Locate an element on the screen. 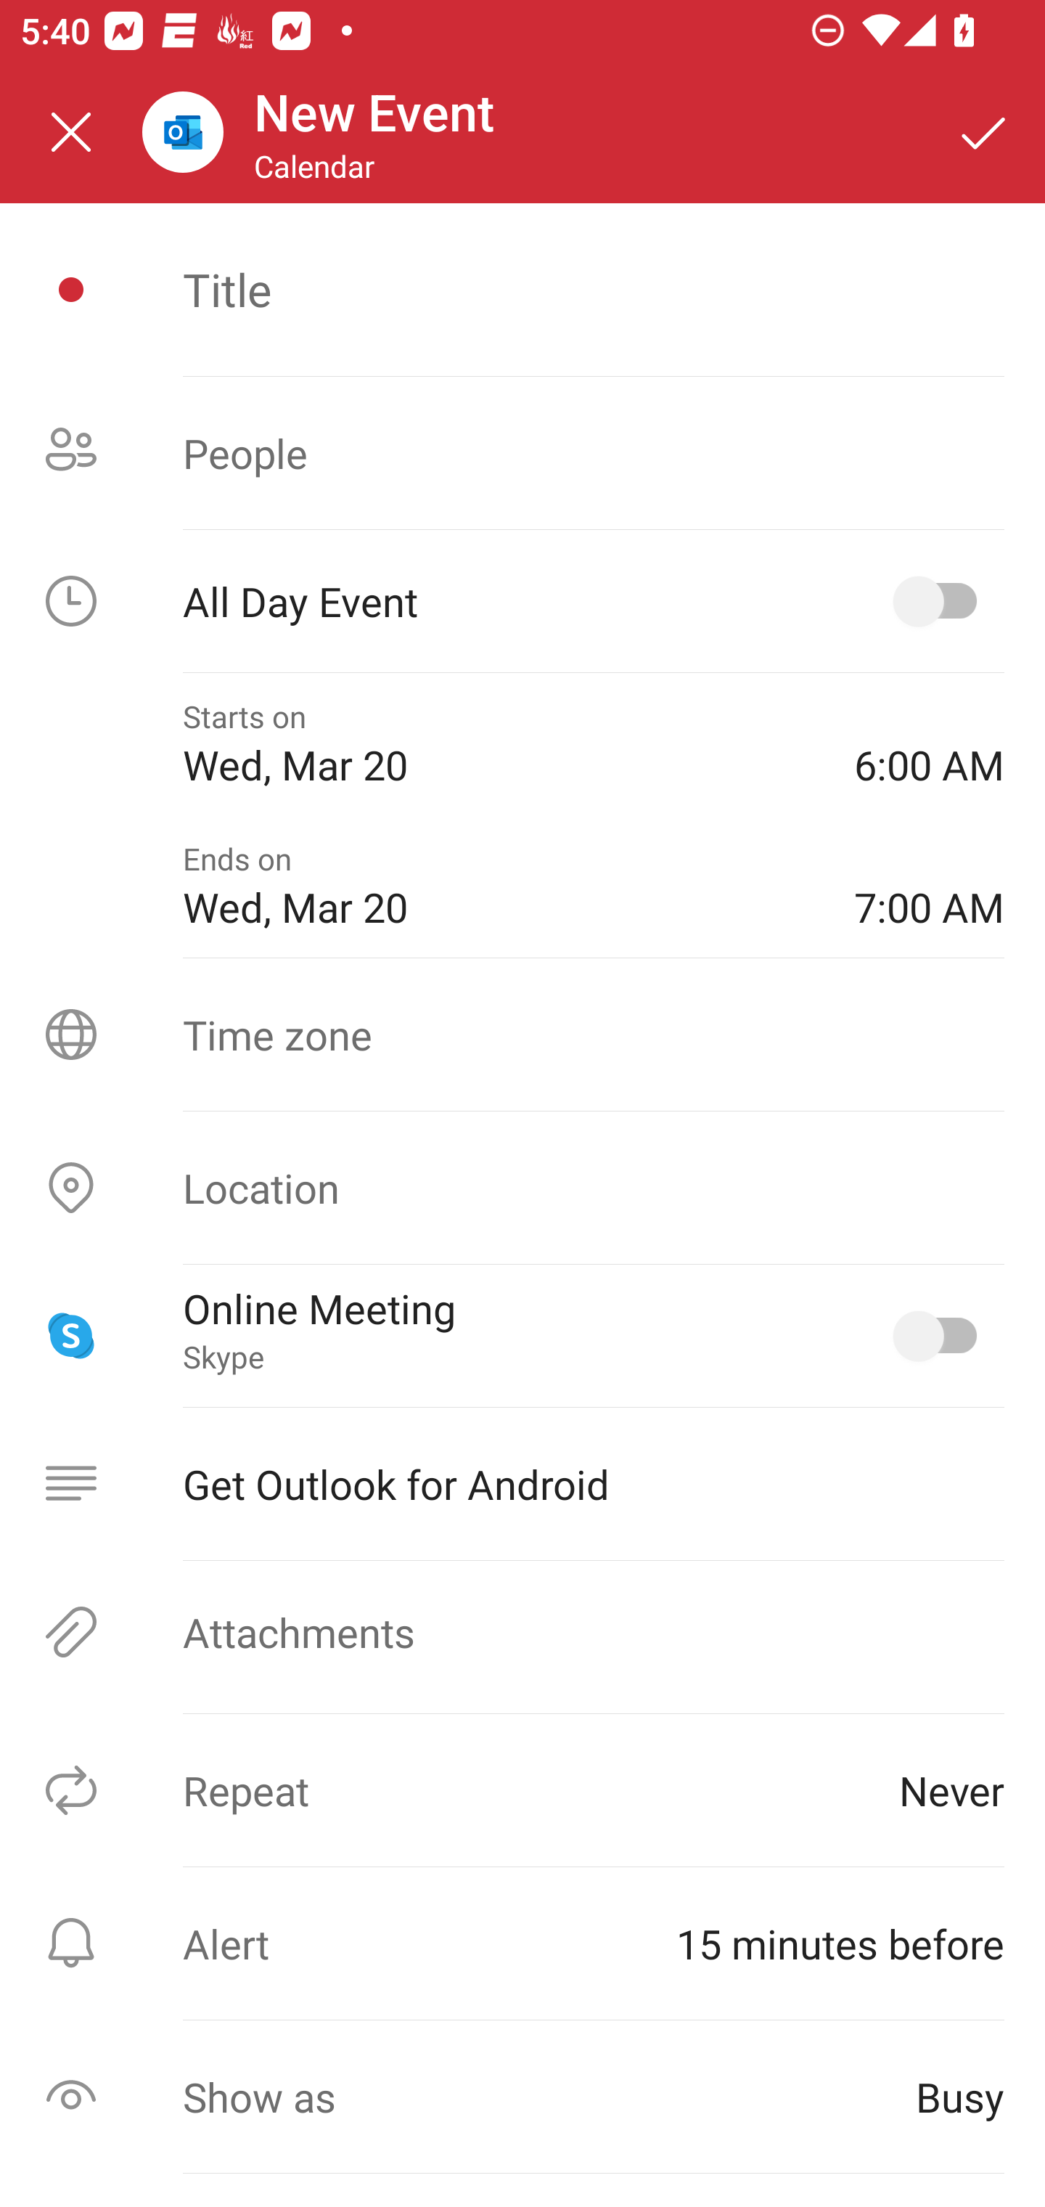 This screenshot has height=2207, width=1045. Title is located at coordinates (593, 289).